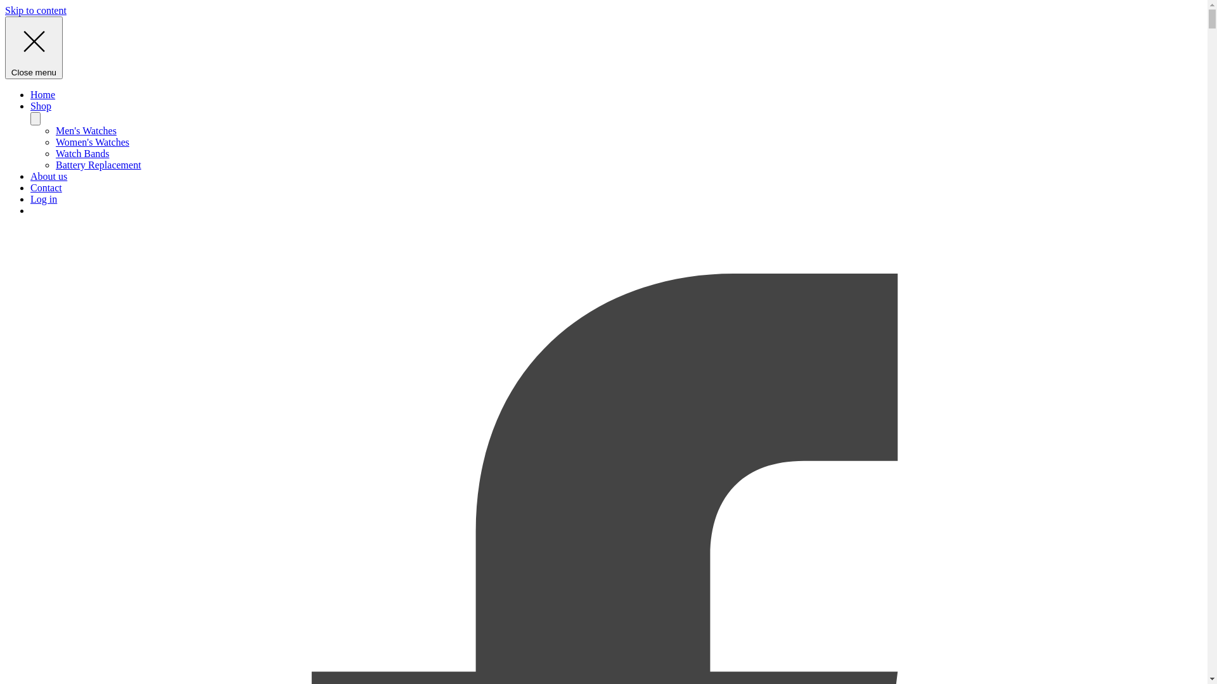 This screenshot has width=1217, height=684. I want to click on Men's Watches, so click(86, 130).